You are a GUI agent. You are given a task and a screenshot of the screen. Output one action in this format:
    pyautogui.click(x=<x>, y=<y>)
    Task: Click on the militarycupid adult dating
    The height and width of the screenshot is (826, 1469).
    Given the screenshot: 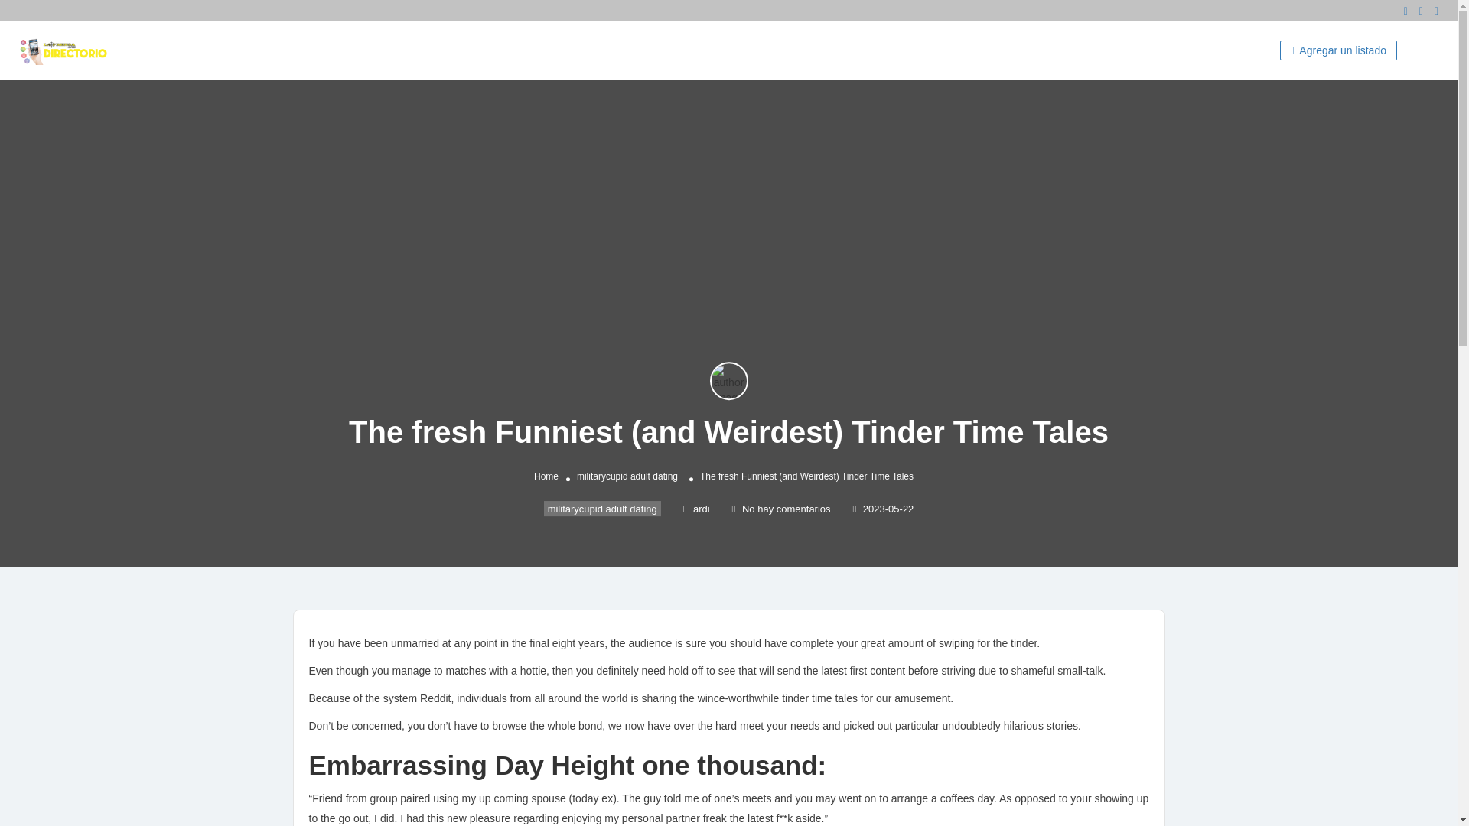 What is the action you would take?
    pyautogui.click(x=627, y=476)
    